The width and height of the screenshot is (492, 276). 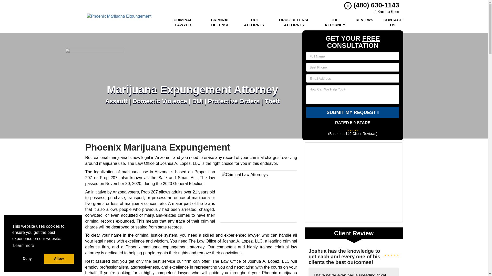 What do you see at coordinates (335, 22) in the screenshot?
I see `The Attorney` at bounding box center [335, 22].